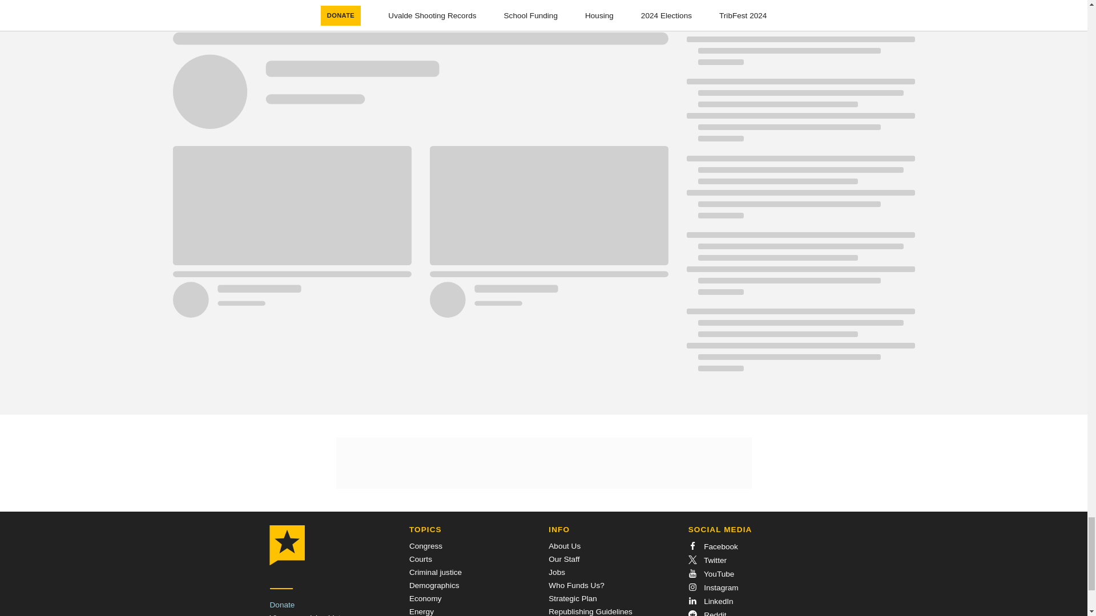  Describe the element at coordinates (800, 346) in the screenshot. I see `Loading indicator` at that location.